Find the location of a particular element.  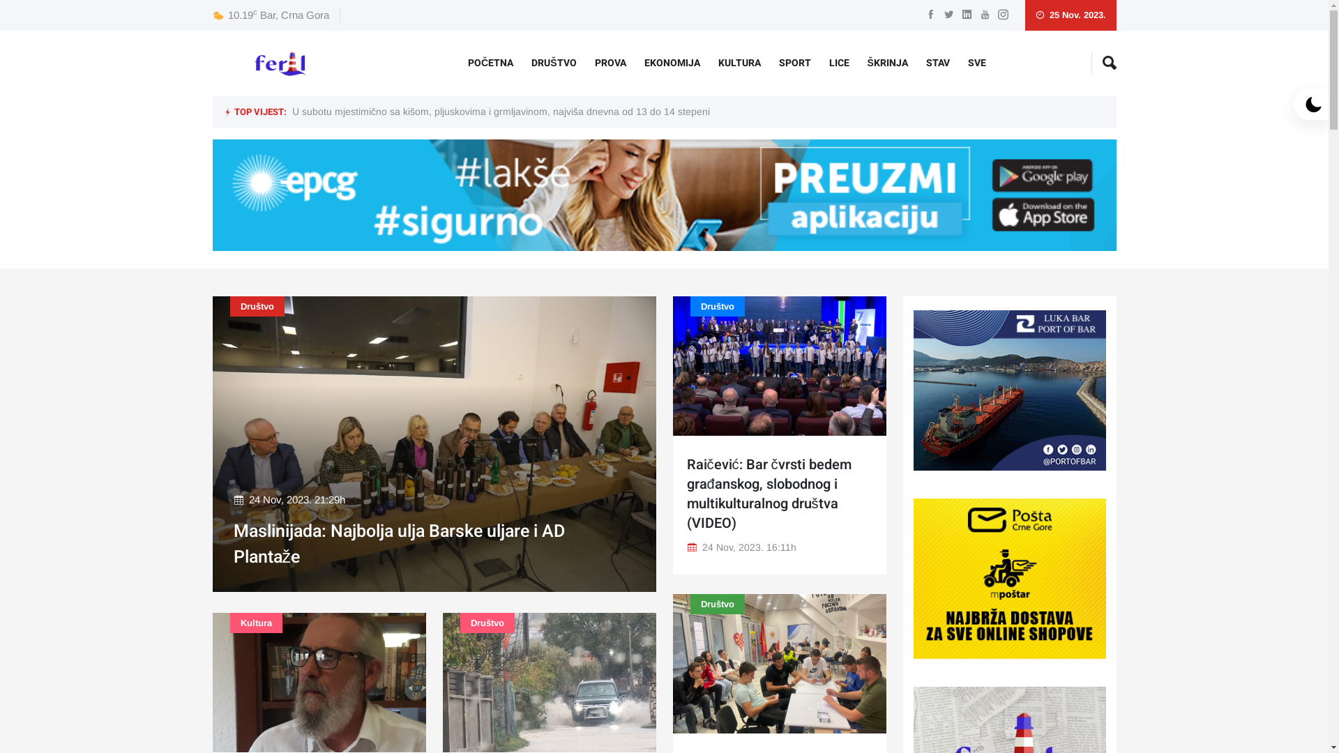

Instagram is located at coordinates (1003, 15).